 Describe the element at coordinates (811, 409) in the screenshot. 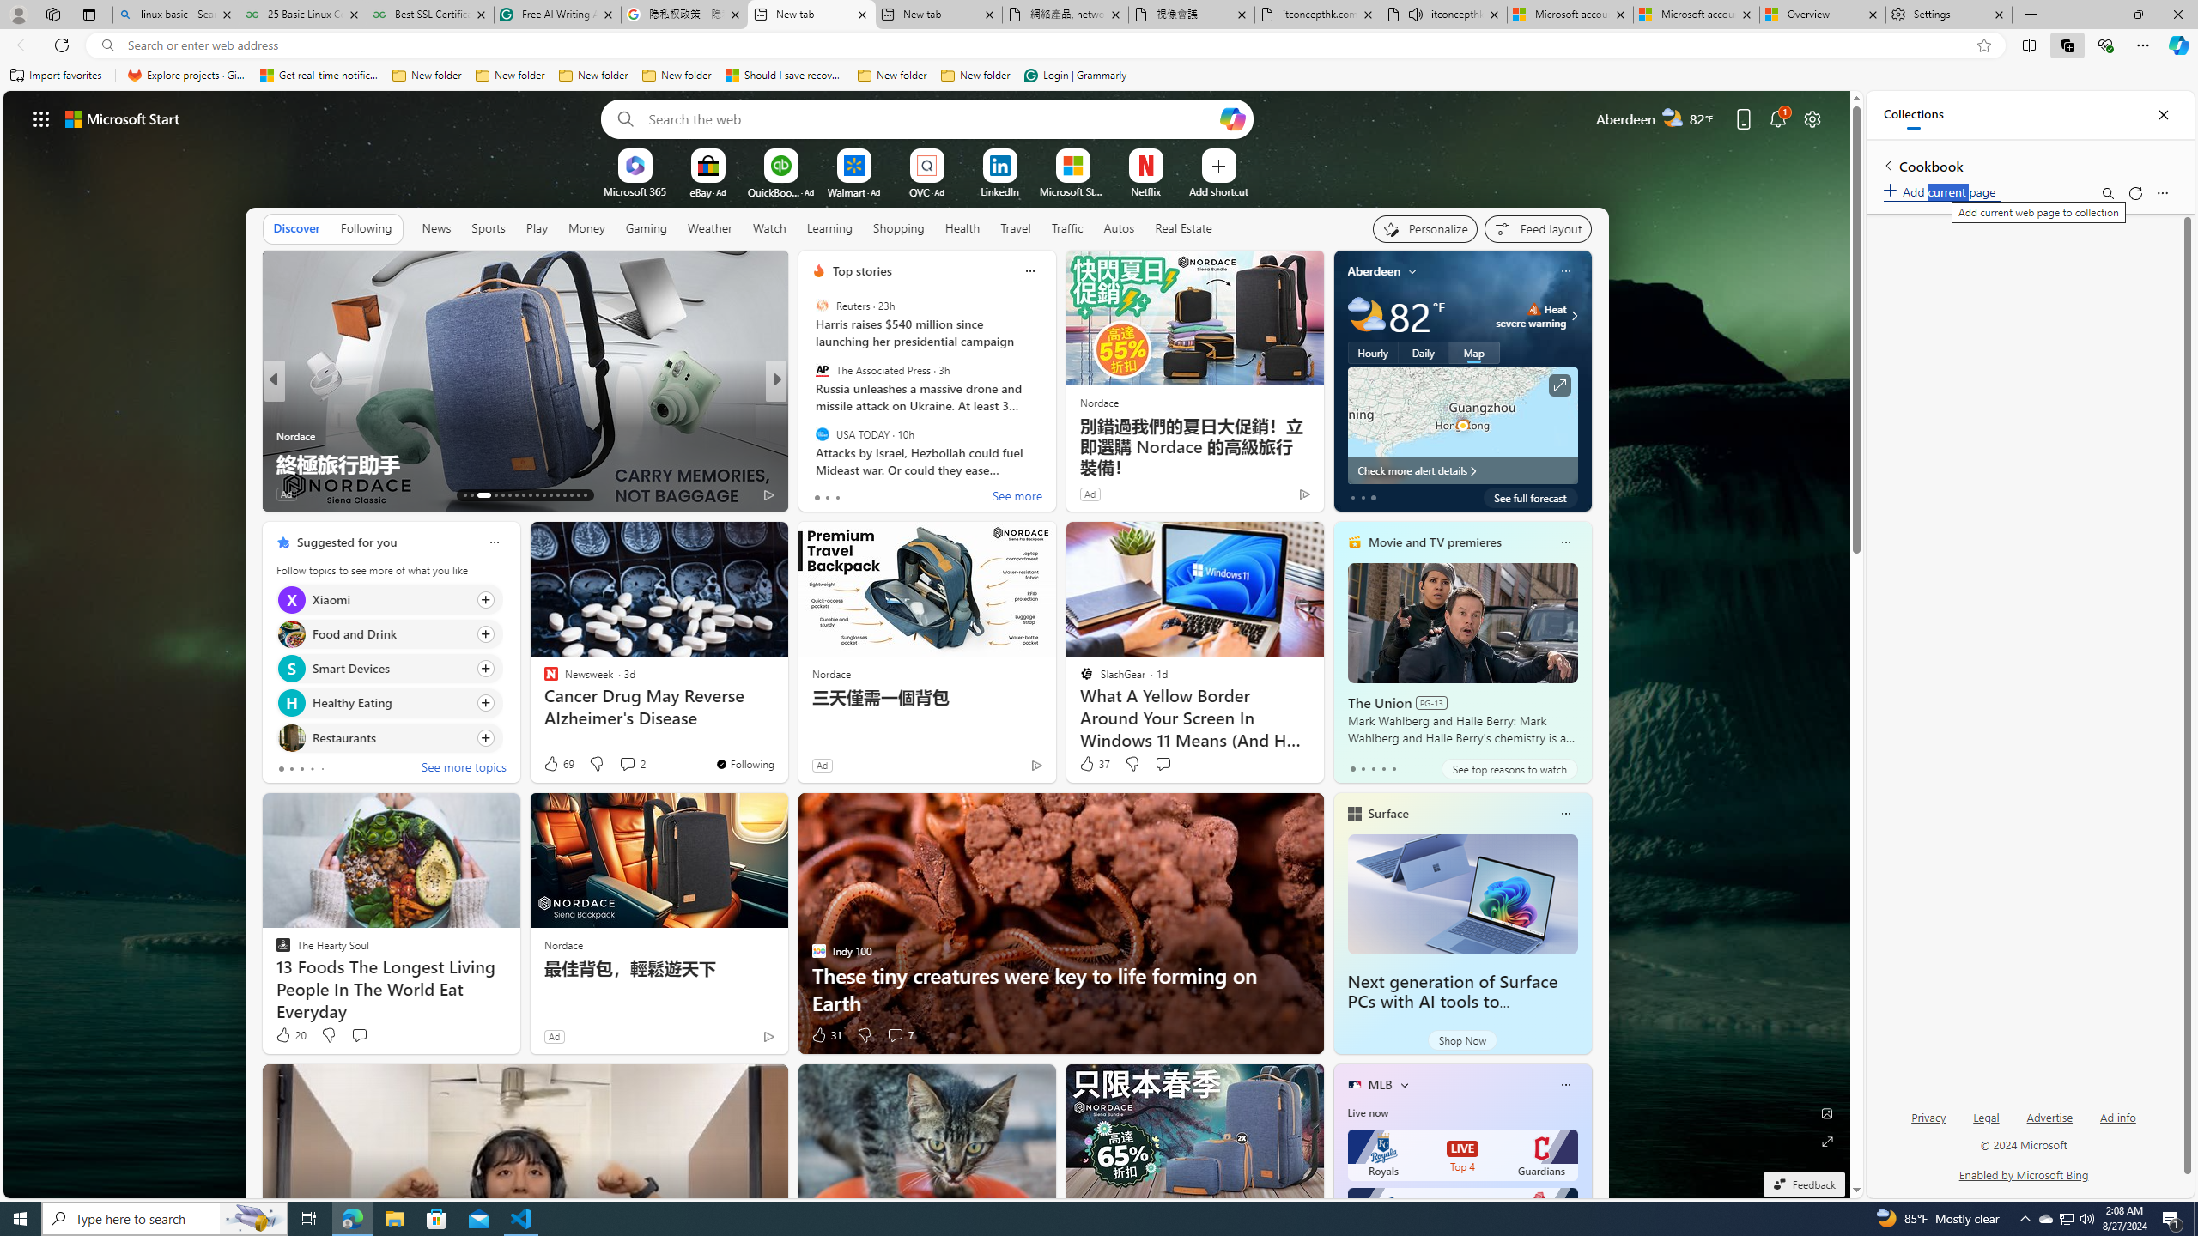

I see `Newsweek` at that location.